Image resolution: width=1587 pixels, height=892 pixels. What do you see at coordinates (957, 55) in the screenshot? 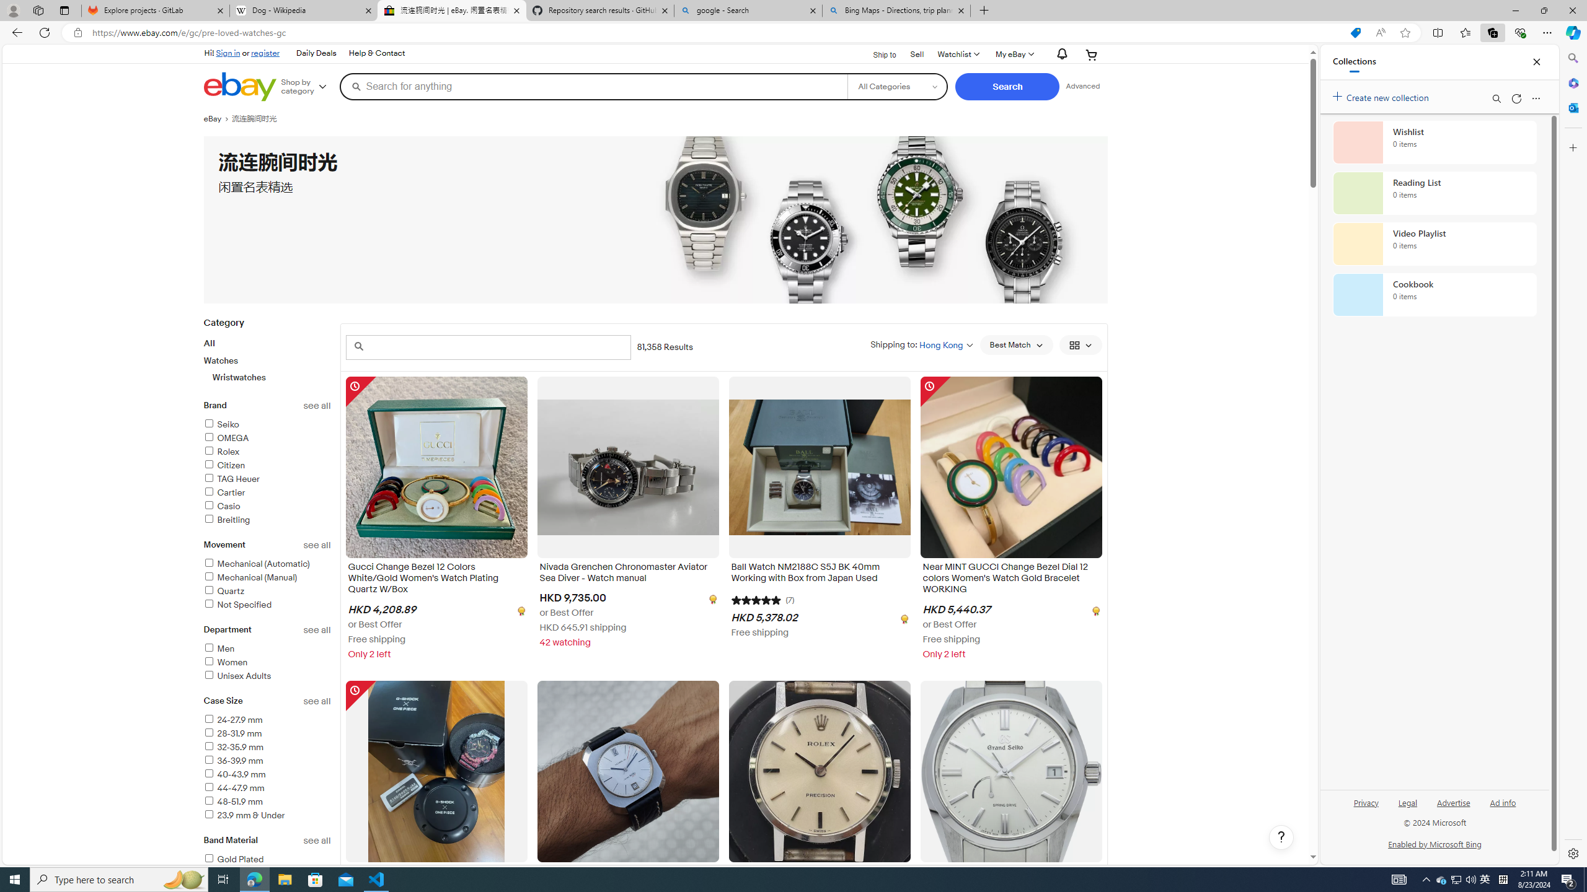
I see `Watchlist` at bounding box center [957, 55].